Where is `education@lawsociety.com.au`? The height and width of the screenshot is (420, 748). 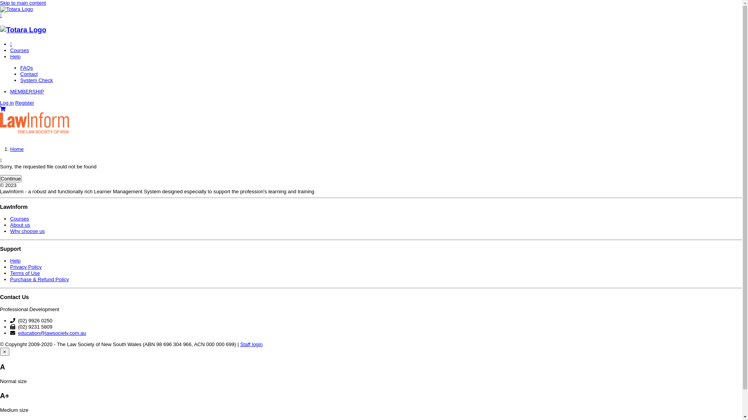
education@lawsociety.com.au is located at coordinates (52, 333).